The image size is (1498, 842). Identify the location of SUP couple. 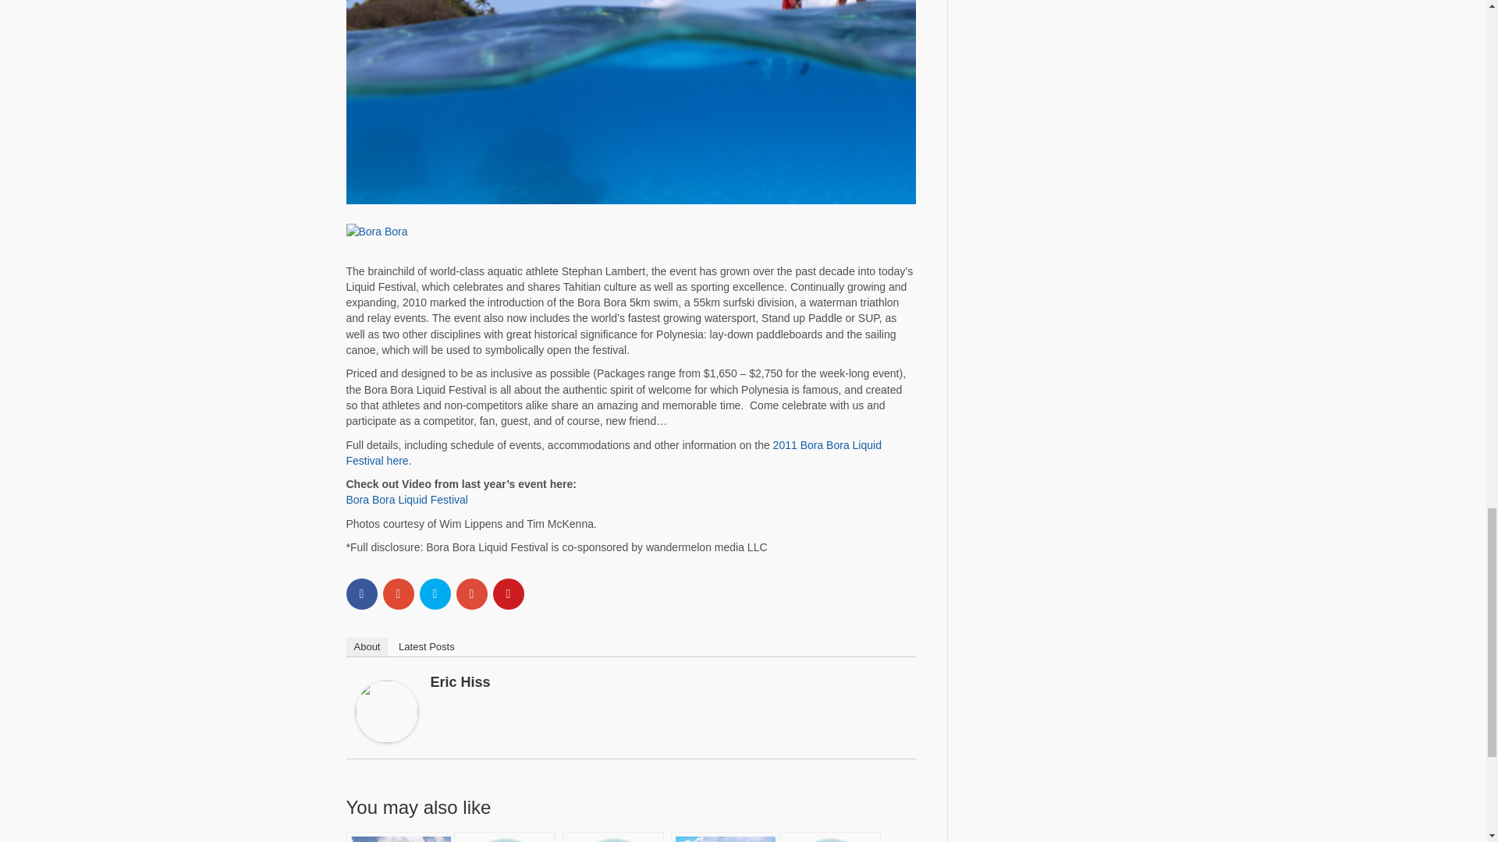
(631, 103).